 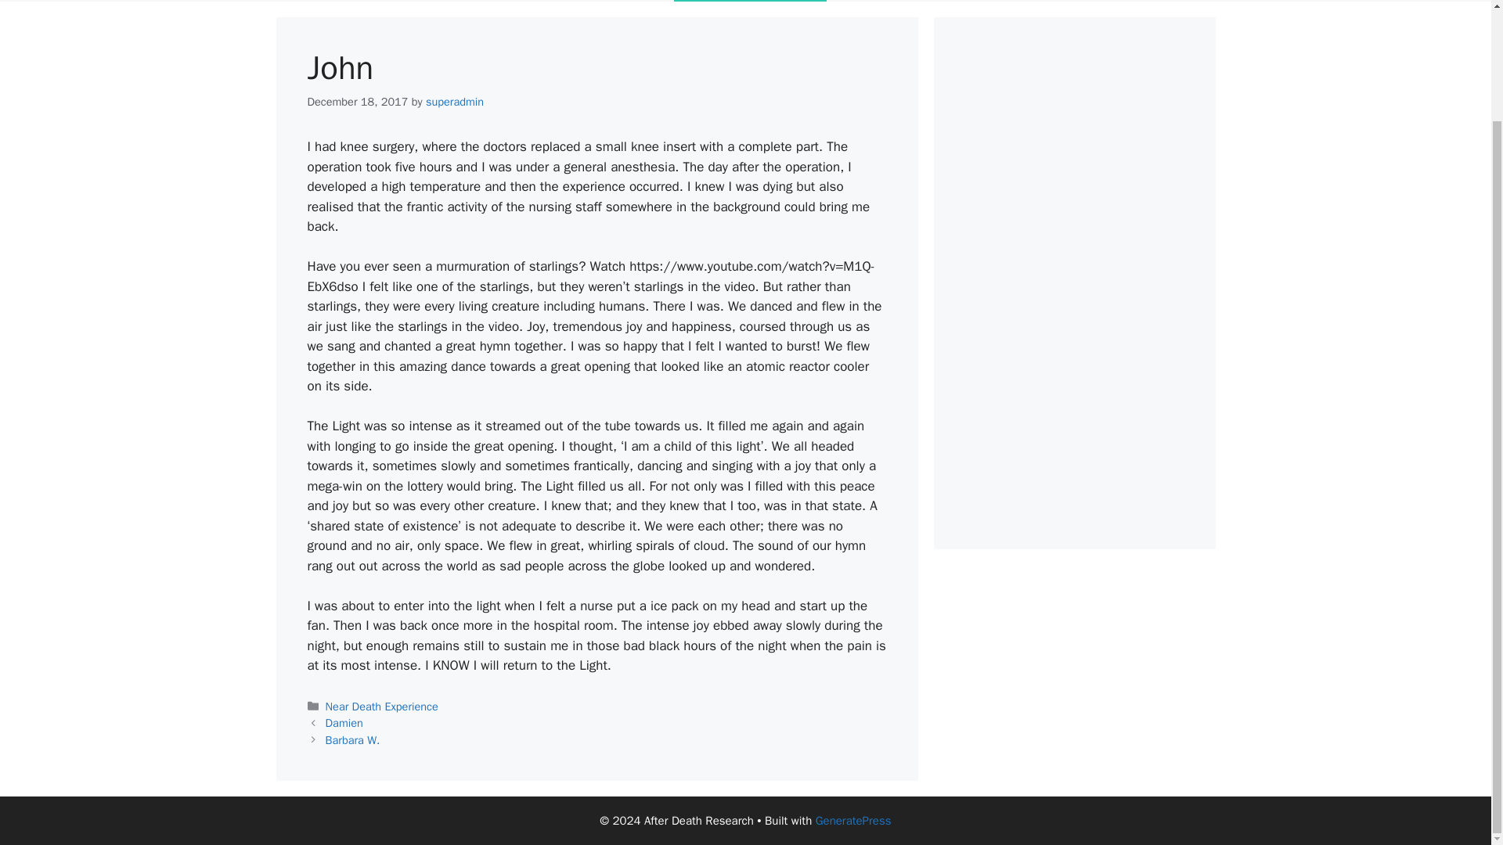 What do you see at coordinates (382, 706) in the screenshot?
I see `Near Death Experience` at bounding box center [382, 706].